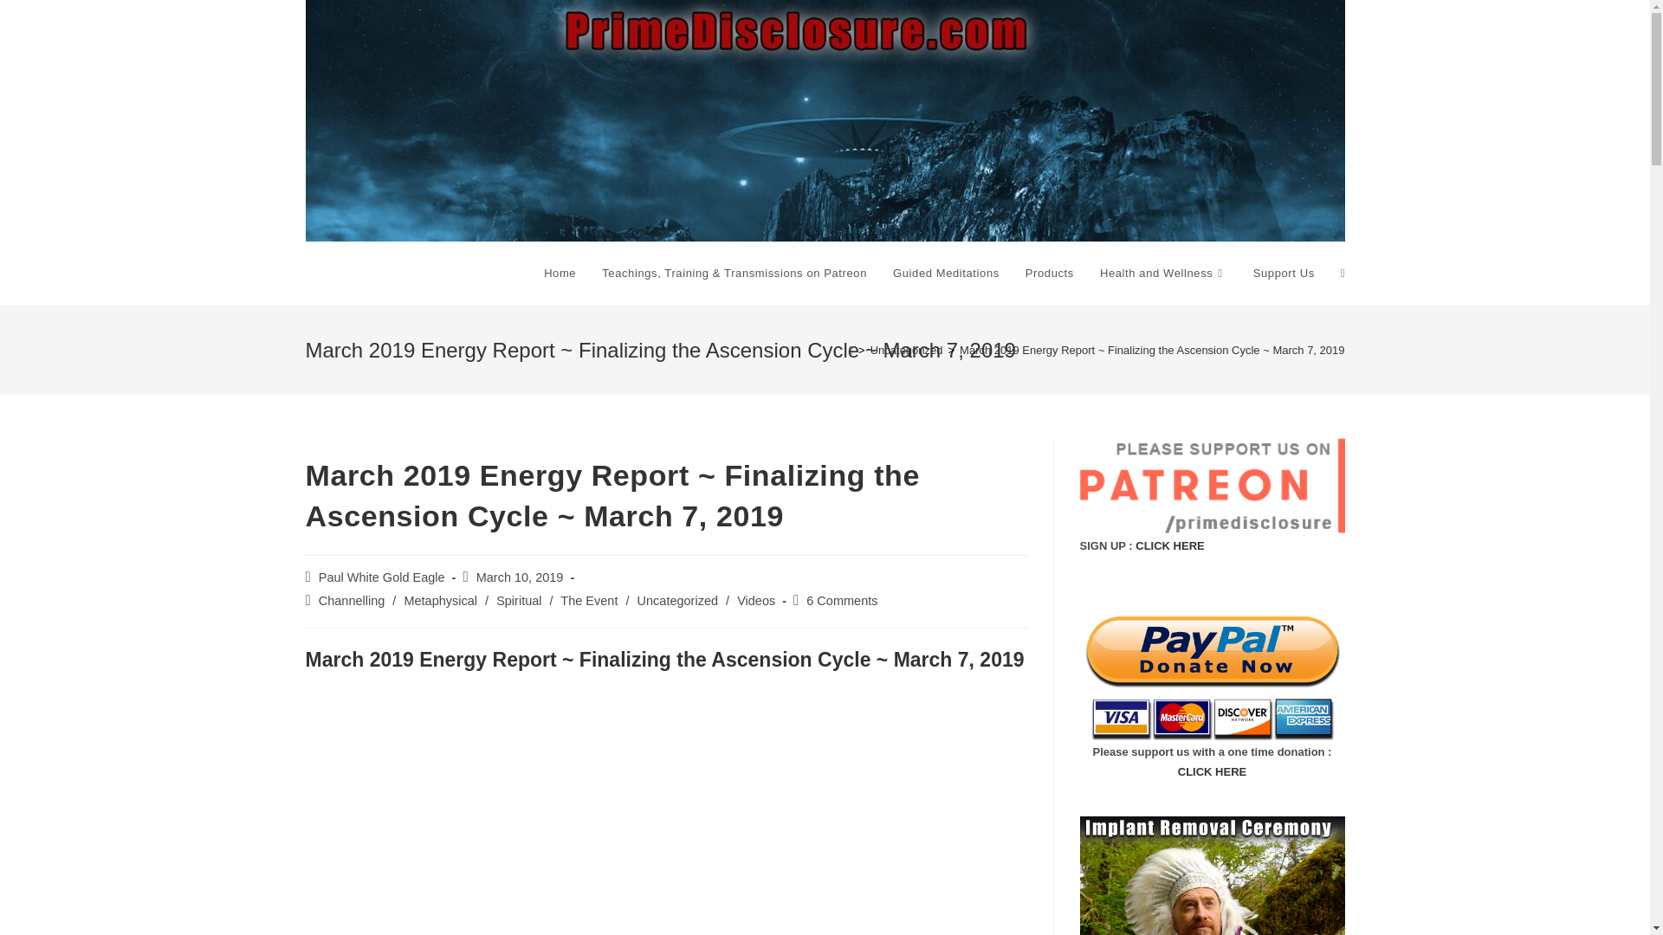  Describe the element at coordinates (755, 601) in the screenshot. I see `Videos` at that location.